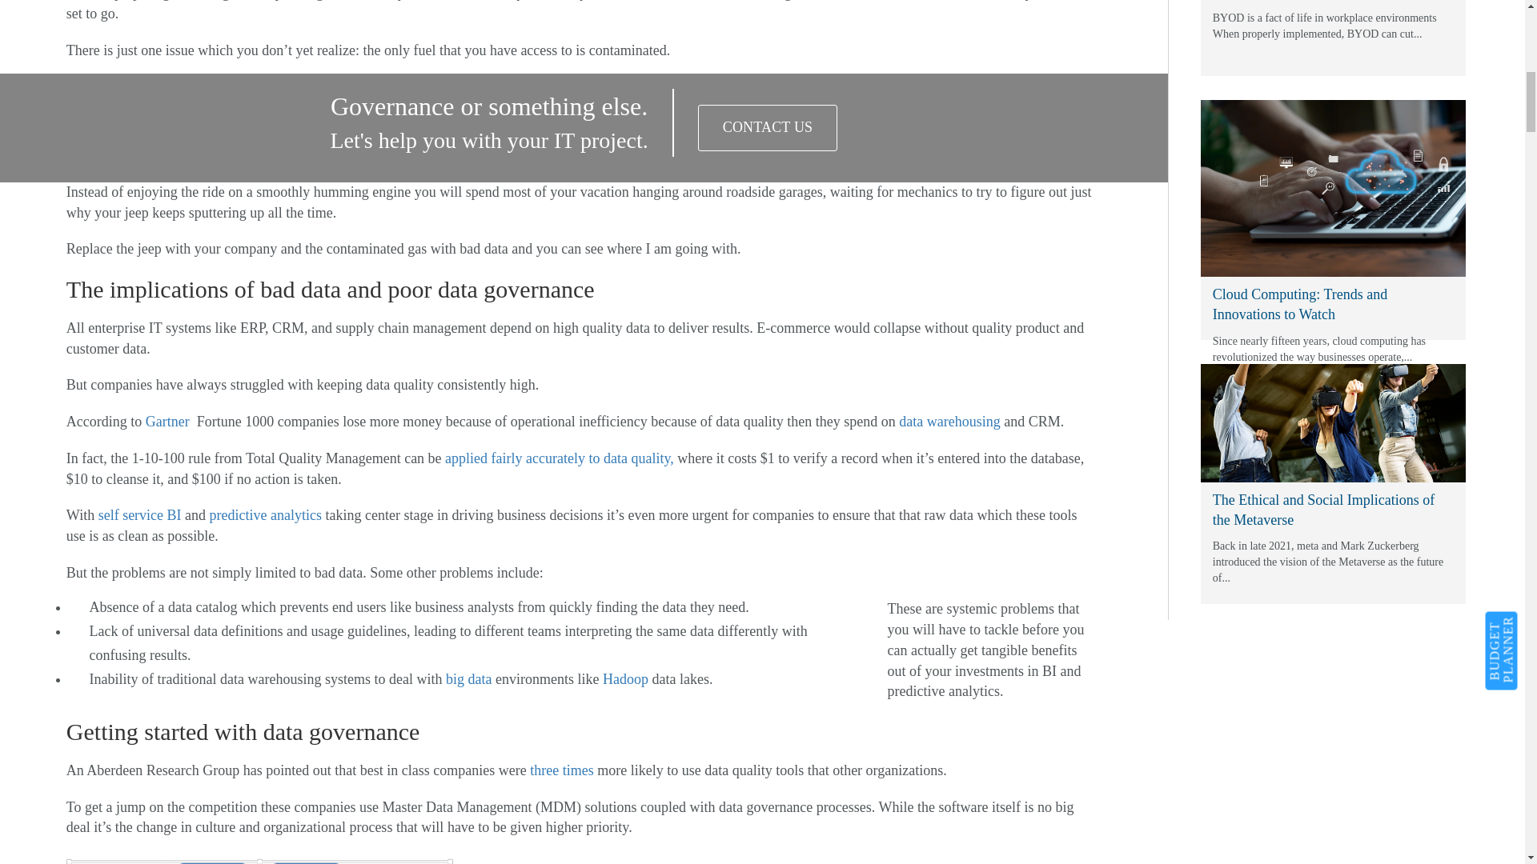  What do you see at coordinates (767, 128) in the screenshot?
I see `What` at bounding box center [767, 128].